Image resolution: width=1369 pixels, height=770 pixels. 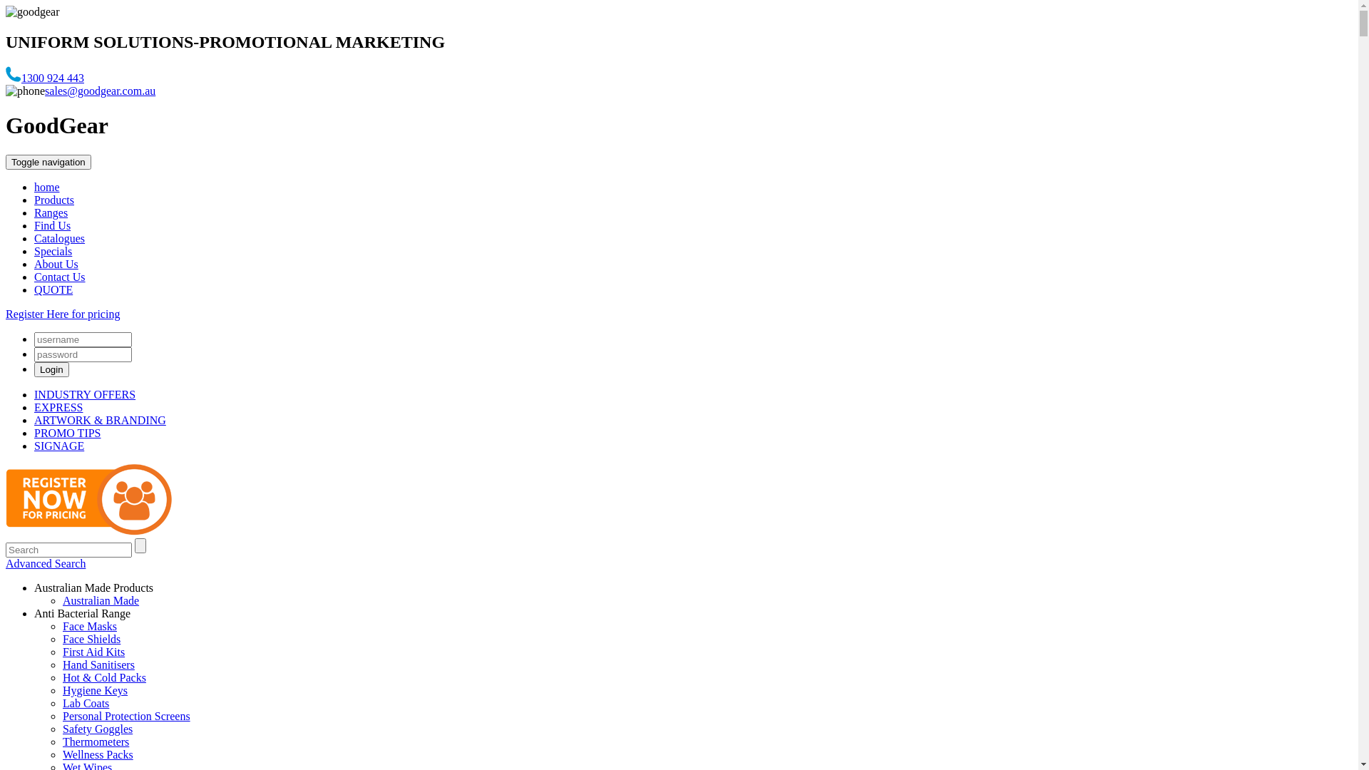 What do you see at coordinates (53, 225) in the screenshot?
I see `Find Us` at bounding box center [53, 225].